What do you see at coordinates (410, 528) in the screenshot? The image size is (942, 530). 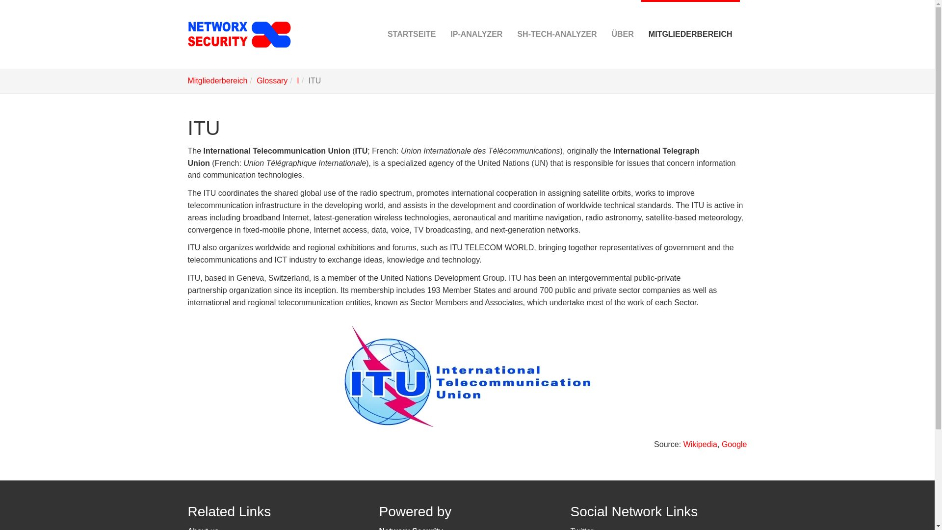 I see `Networx Security` at bounding box center [410, 528].